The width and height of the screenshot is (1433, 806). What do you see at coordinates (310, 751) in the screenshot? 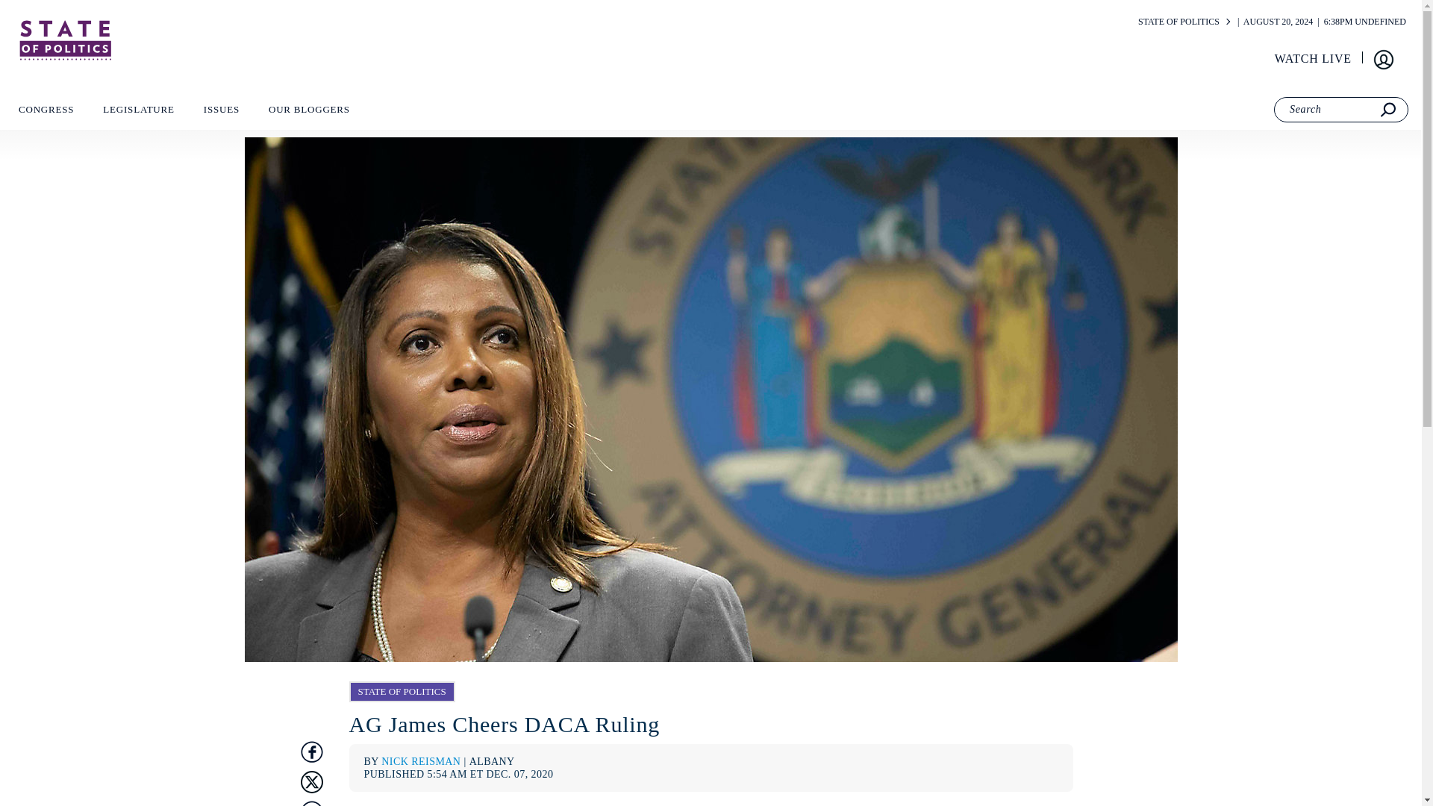
I see `Share with Facebook` at bounding box center [310, 751].